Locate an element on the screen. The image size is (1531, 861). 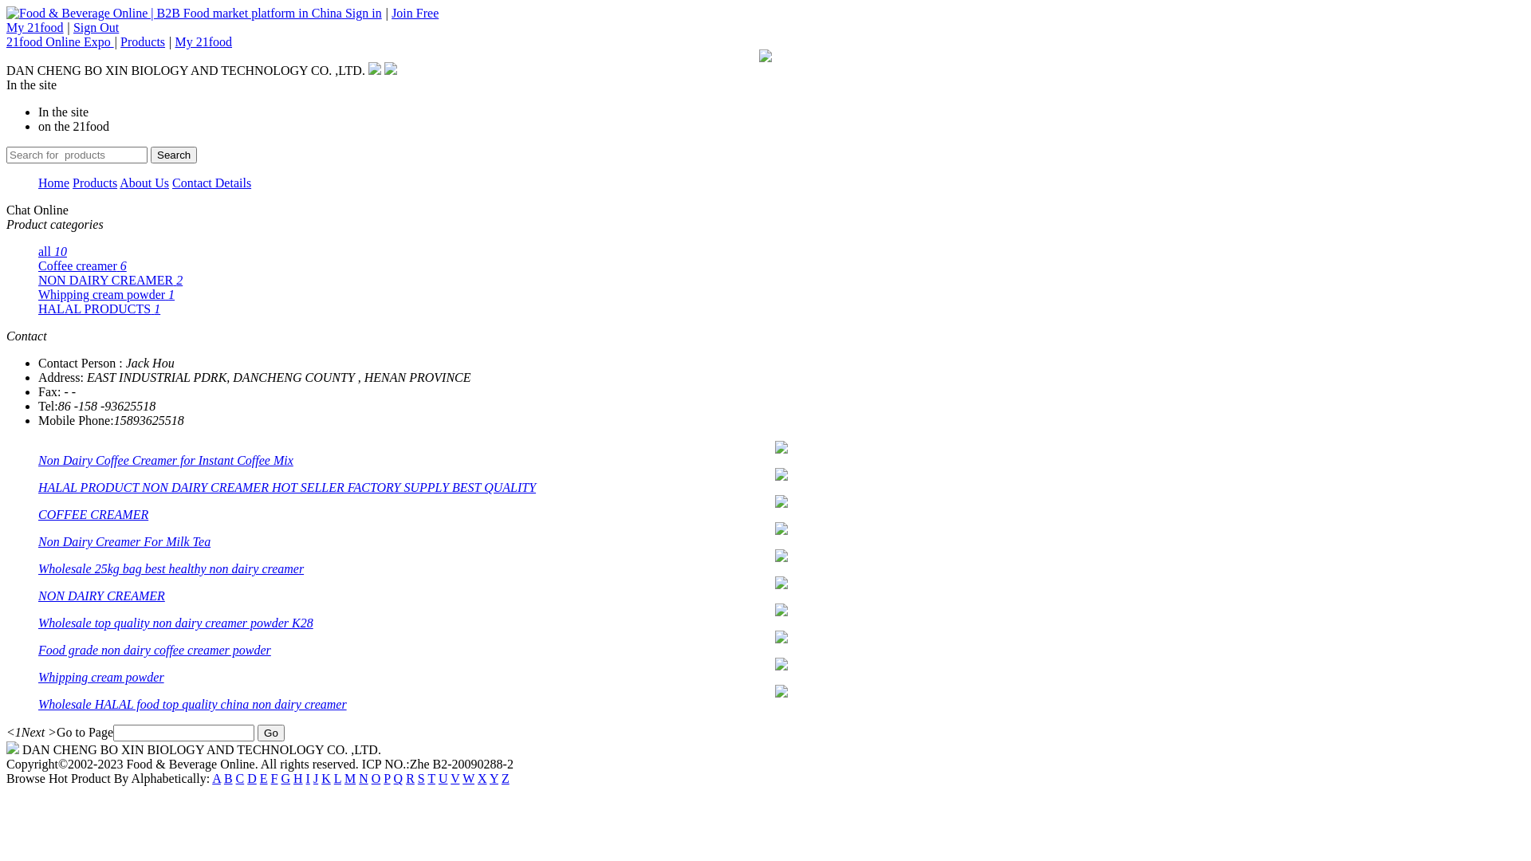
Wholesale HALAL food top quality china non dairy creamer is located at coordinates (193, 705).